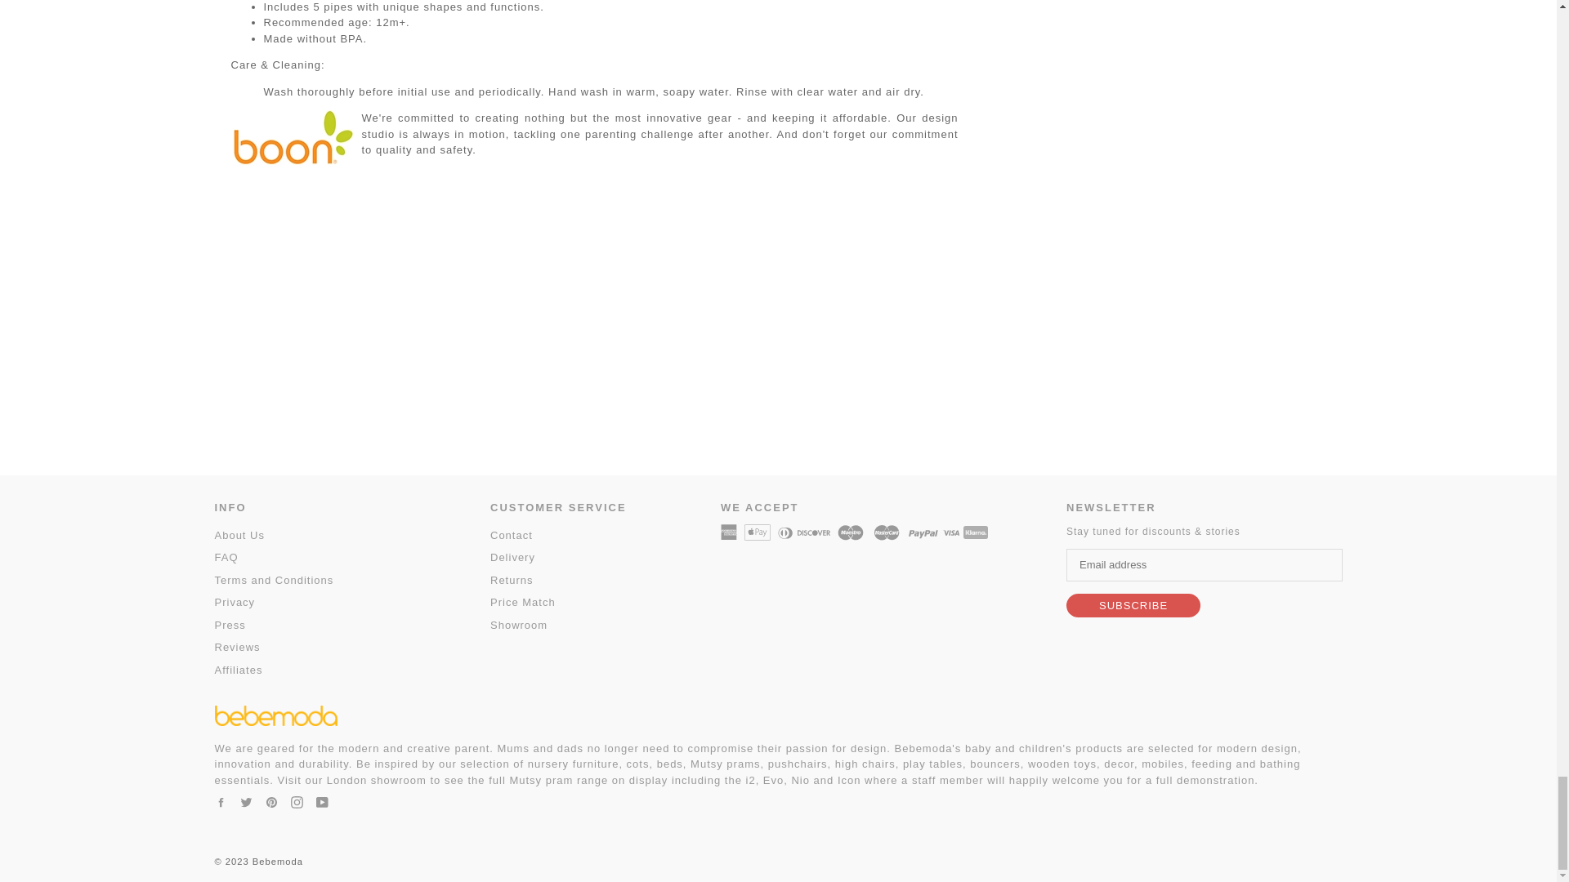 This screenshot has width=1569, height=882. Describe the element at coordinates (296, 802) in the screenshot. I see `Bebemoda on Instagram` at that location.